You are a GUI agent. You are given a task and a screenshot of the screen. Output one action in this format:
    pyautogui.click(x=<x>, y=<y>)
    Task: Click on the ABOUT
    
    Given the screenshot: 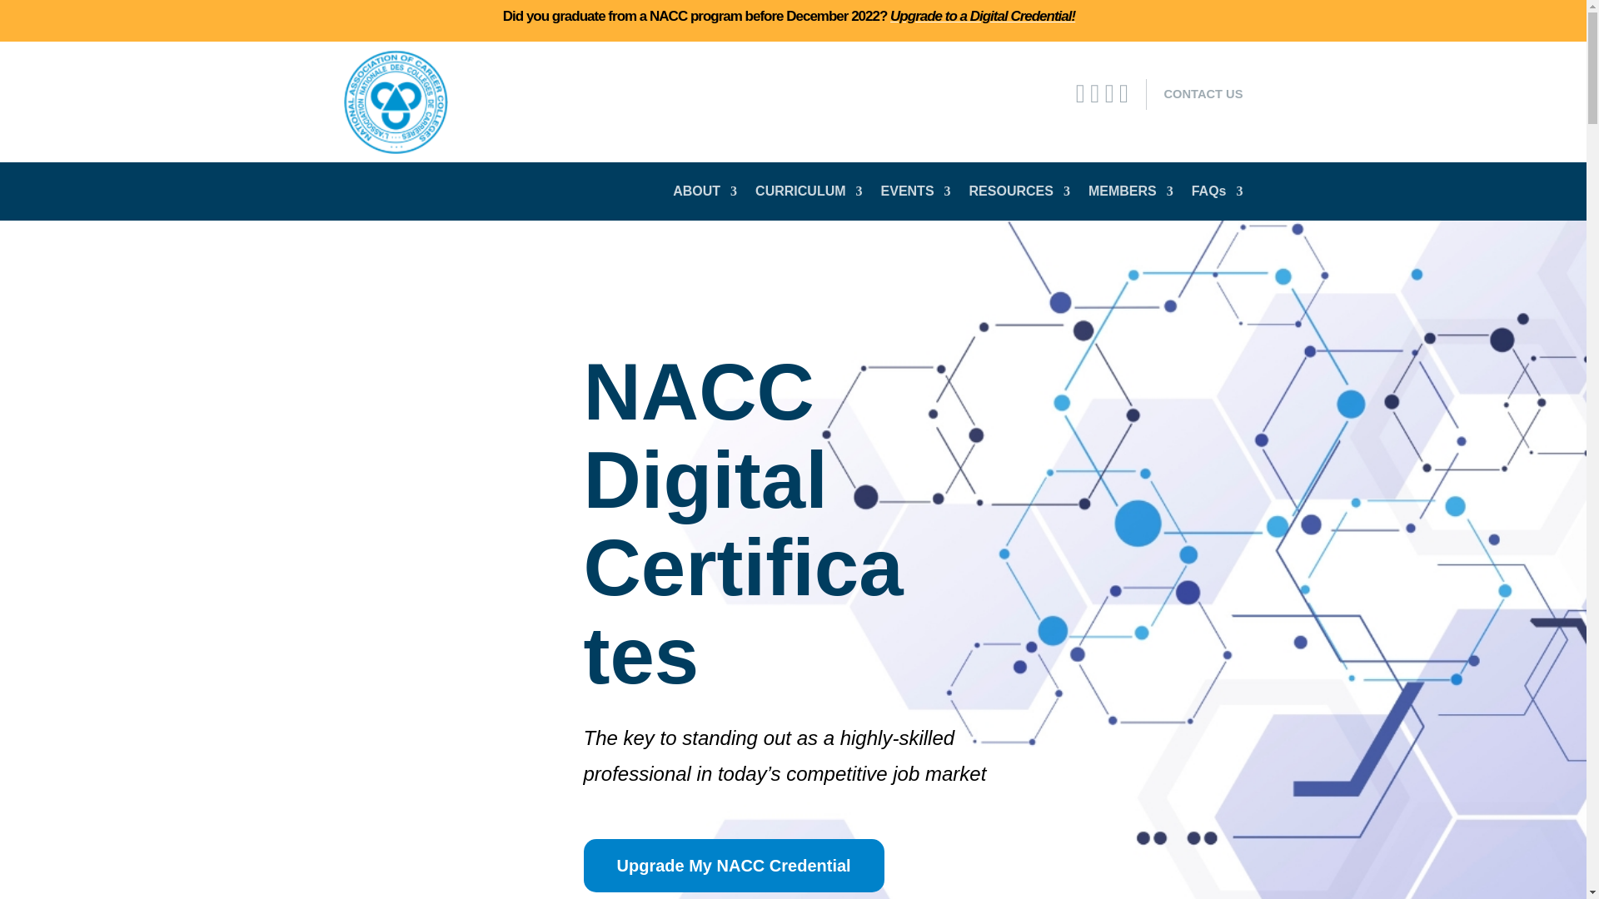 What is the action you would take?
    pyautogui.click(x=705, y=195)
    